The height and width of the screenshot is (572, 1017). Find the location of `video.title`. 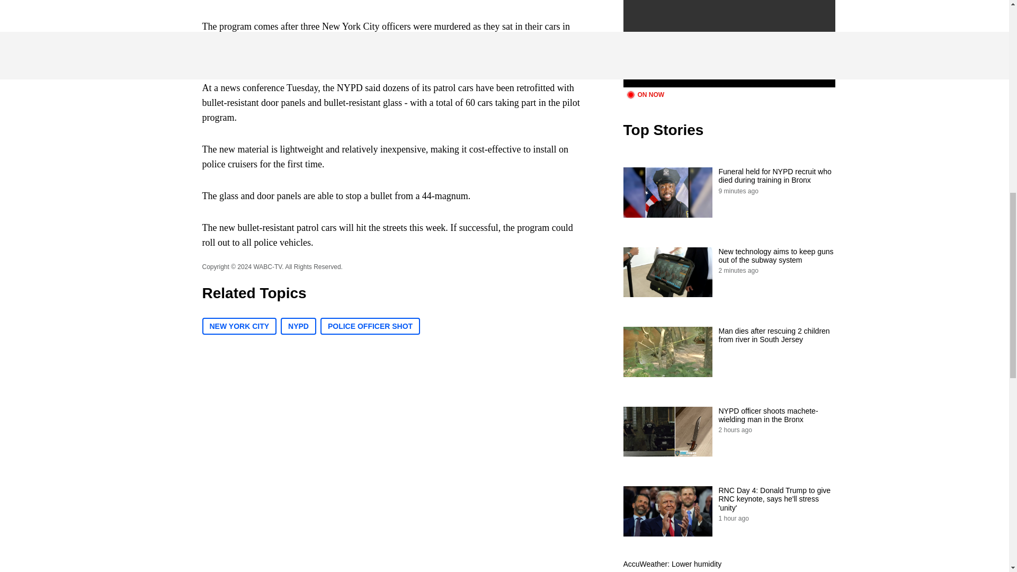

video.title is located at coordinates (729, 43).